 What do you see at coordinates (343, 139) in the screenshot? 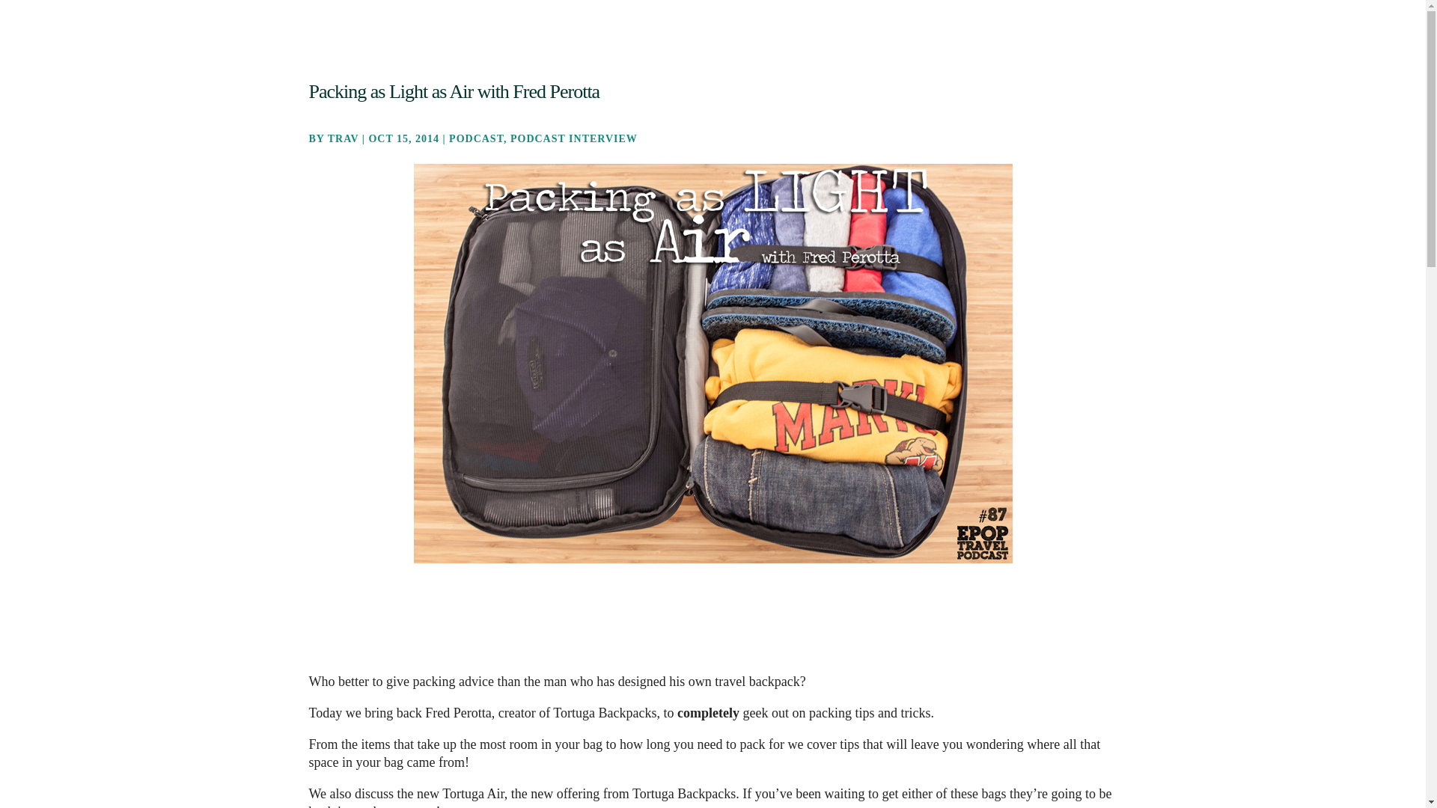
I see `TRAV` at bounding box center [343, 139].